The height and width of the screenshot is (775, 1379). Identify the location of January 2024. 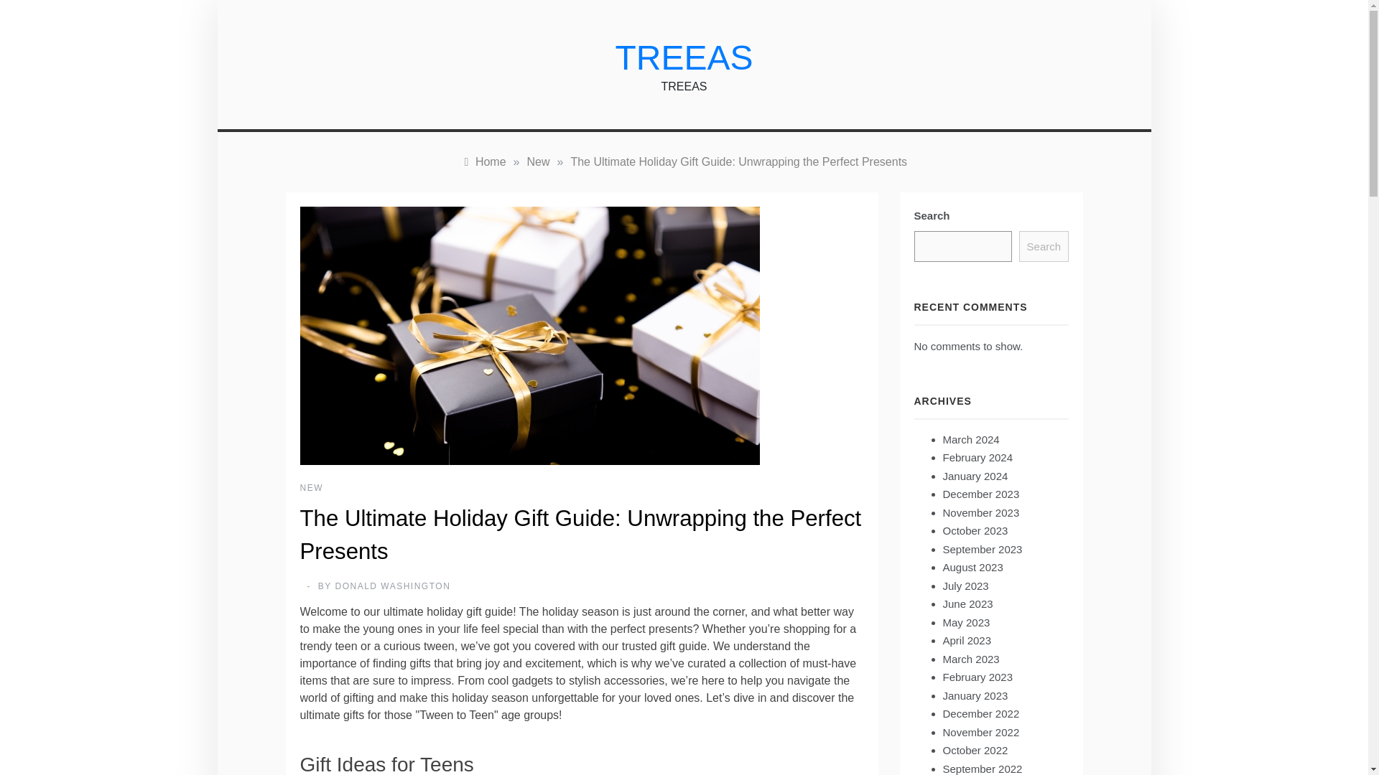
(975, 475).